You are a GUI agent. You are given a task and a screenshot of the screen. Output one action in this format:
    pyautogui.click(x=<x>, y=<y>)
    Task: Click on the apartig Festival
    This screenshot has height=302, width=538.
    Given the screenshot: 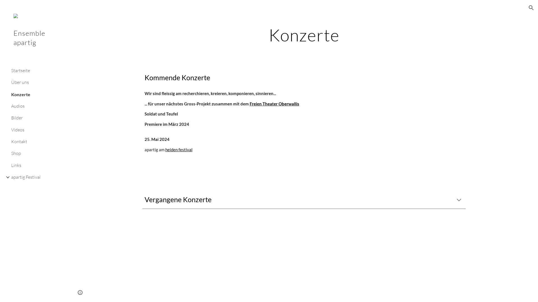 What is the action you would take?
    pyautogui.click(x=38, y=177)
    